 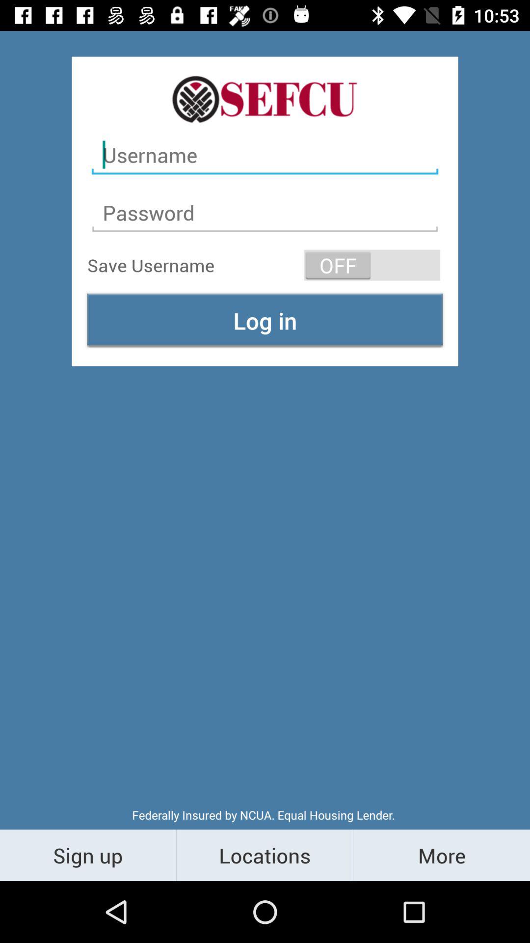 I want to click on press the icon at the top right corner, so click(x=372, y=265).